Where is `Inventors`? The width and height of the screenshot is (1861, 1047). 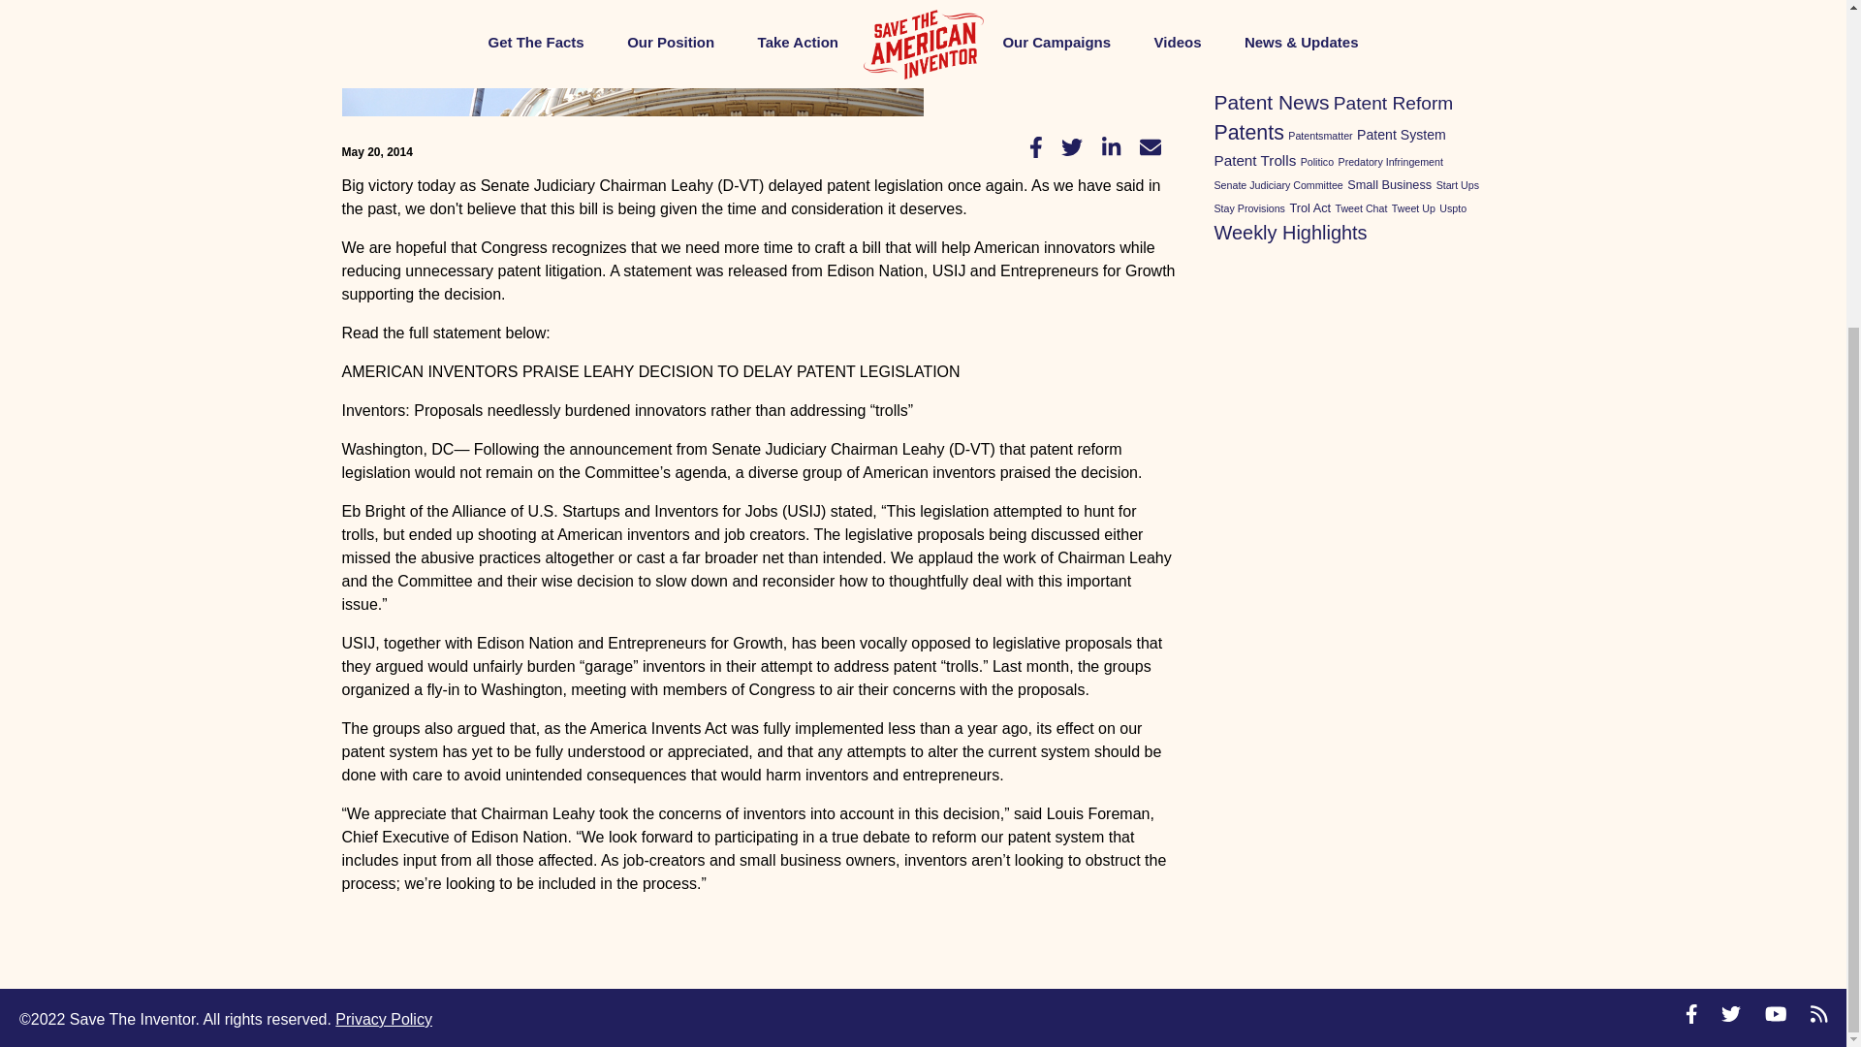
Inventors is located at coordinates (1436, 3).